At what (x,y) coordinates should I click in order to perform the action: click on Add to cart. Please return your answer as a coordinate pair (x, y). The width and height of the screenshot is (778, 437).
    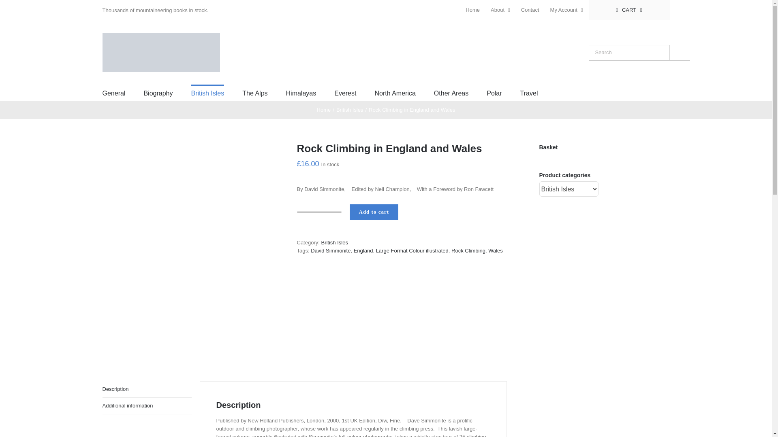
    Looking at the image, I should click on (374, 212).